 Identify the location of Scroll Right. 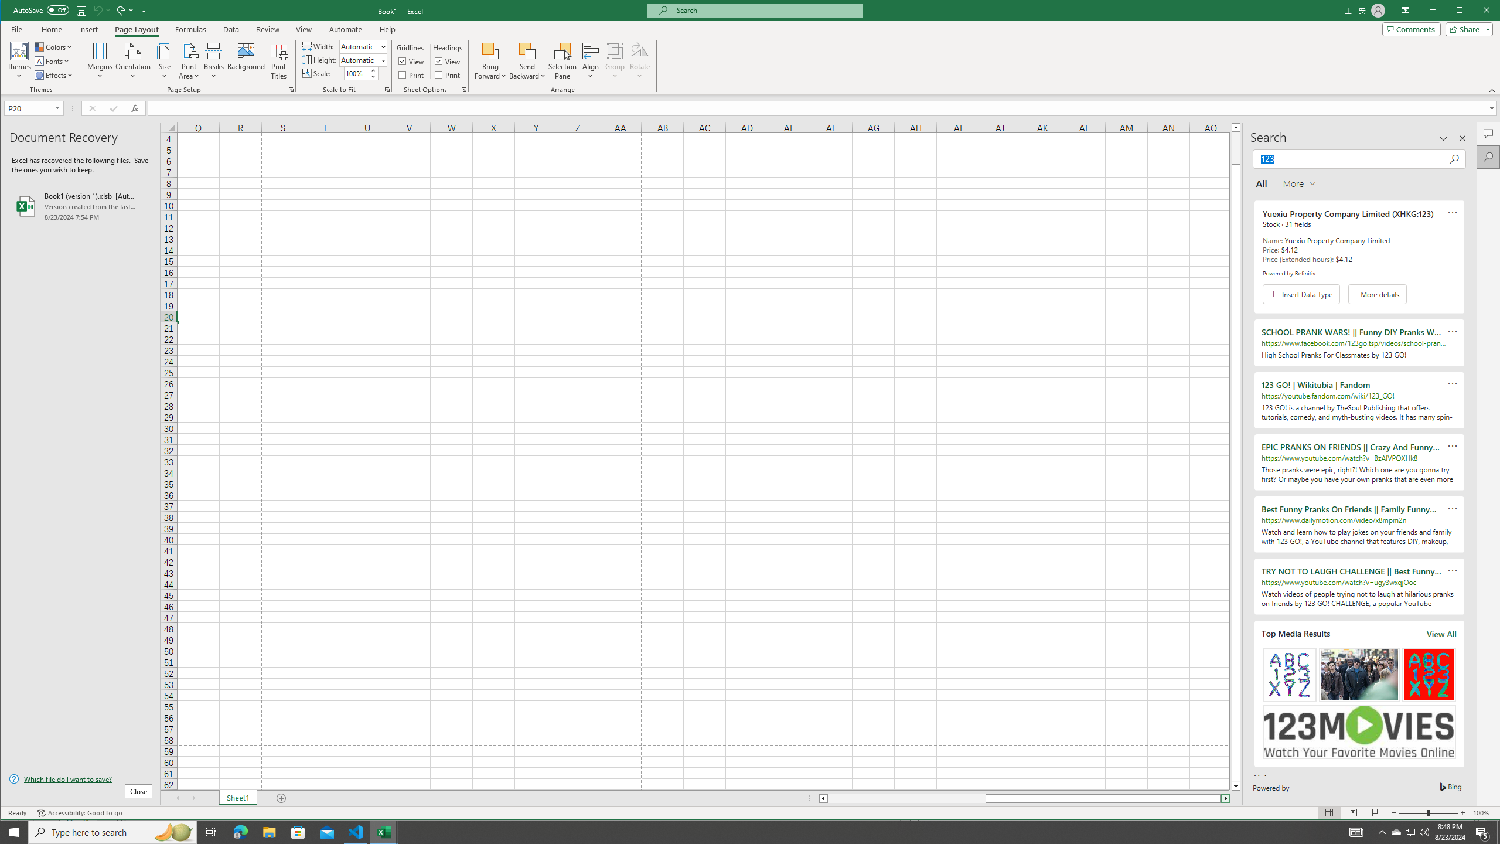
(1376, 813).